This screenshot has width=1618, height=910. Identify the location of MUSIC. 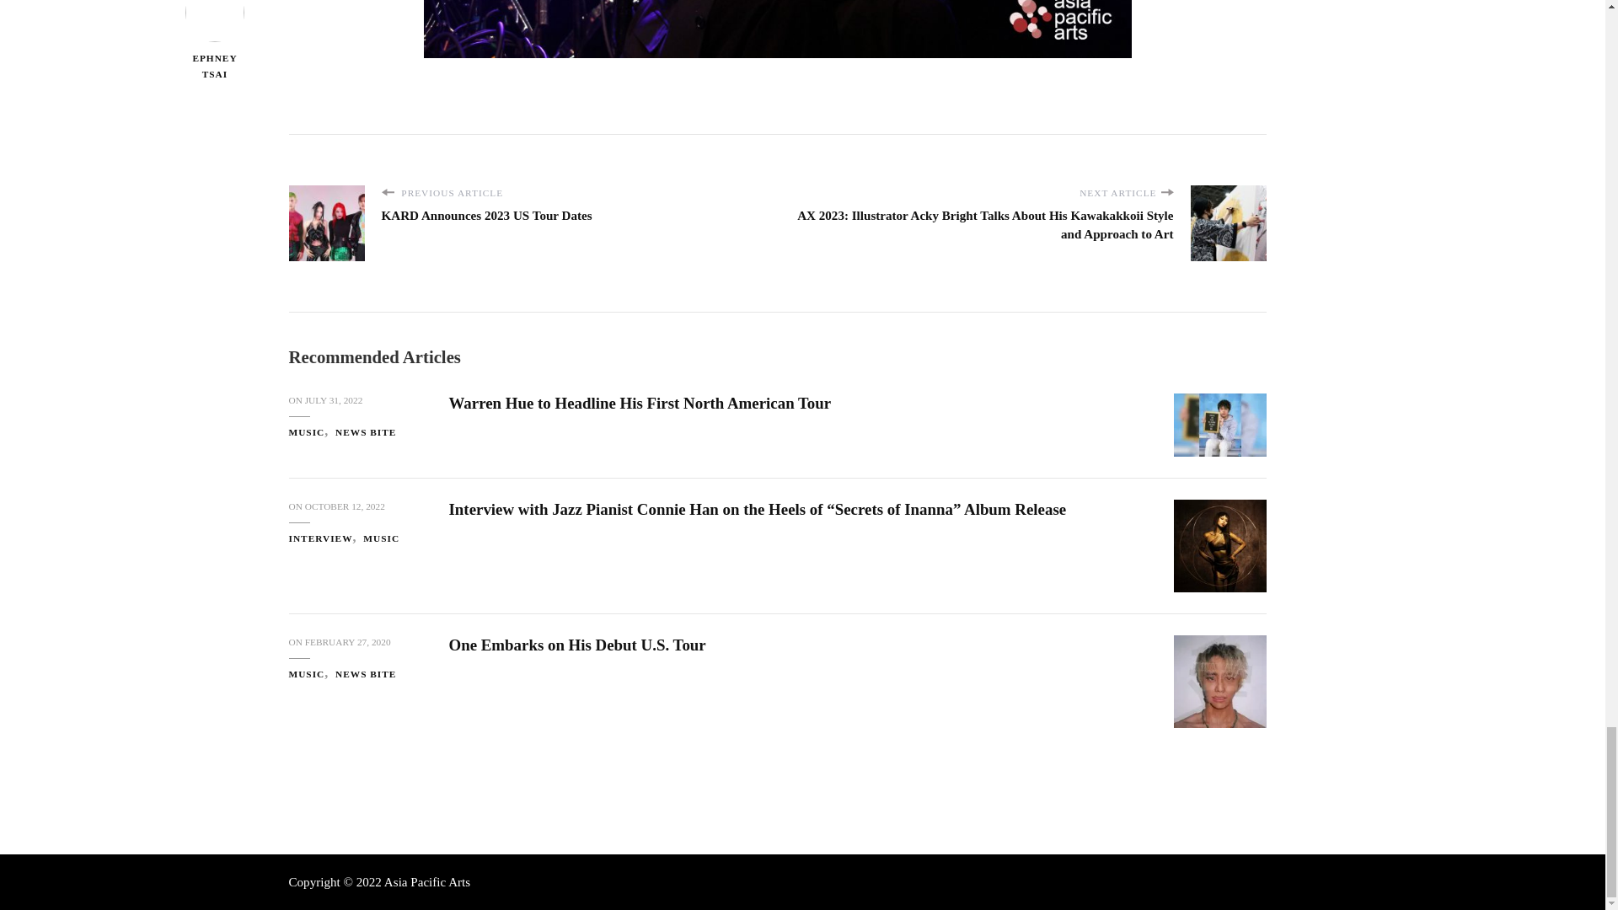
(310, 432).